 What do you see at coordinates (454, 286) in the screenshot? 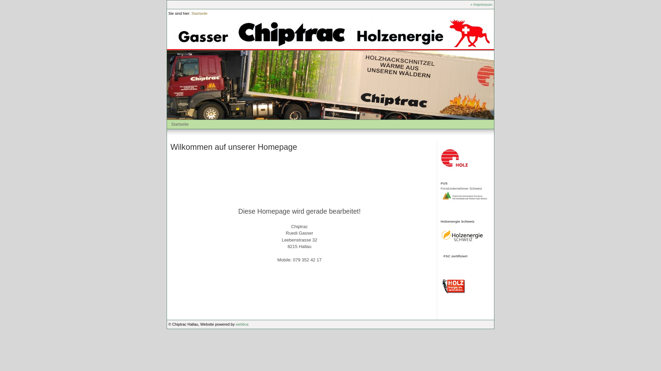
I see `Holz_Energie.png` at bounding box center [454, 286].